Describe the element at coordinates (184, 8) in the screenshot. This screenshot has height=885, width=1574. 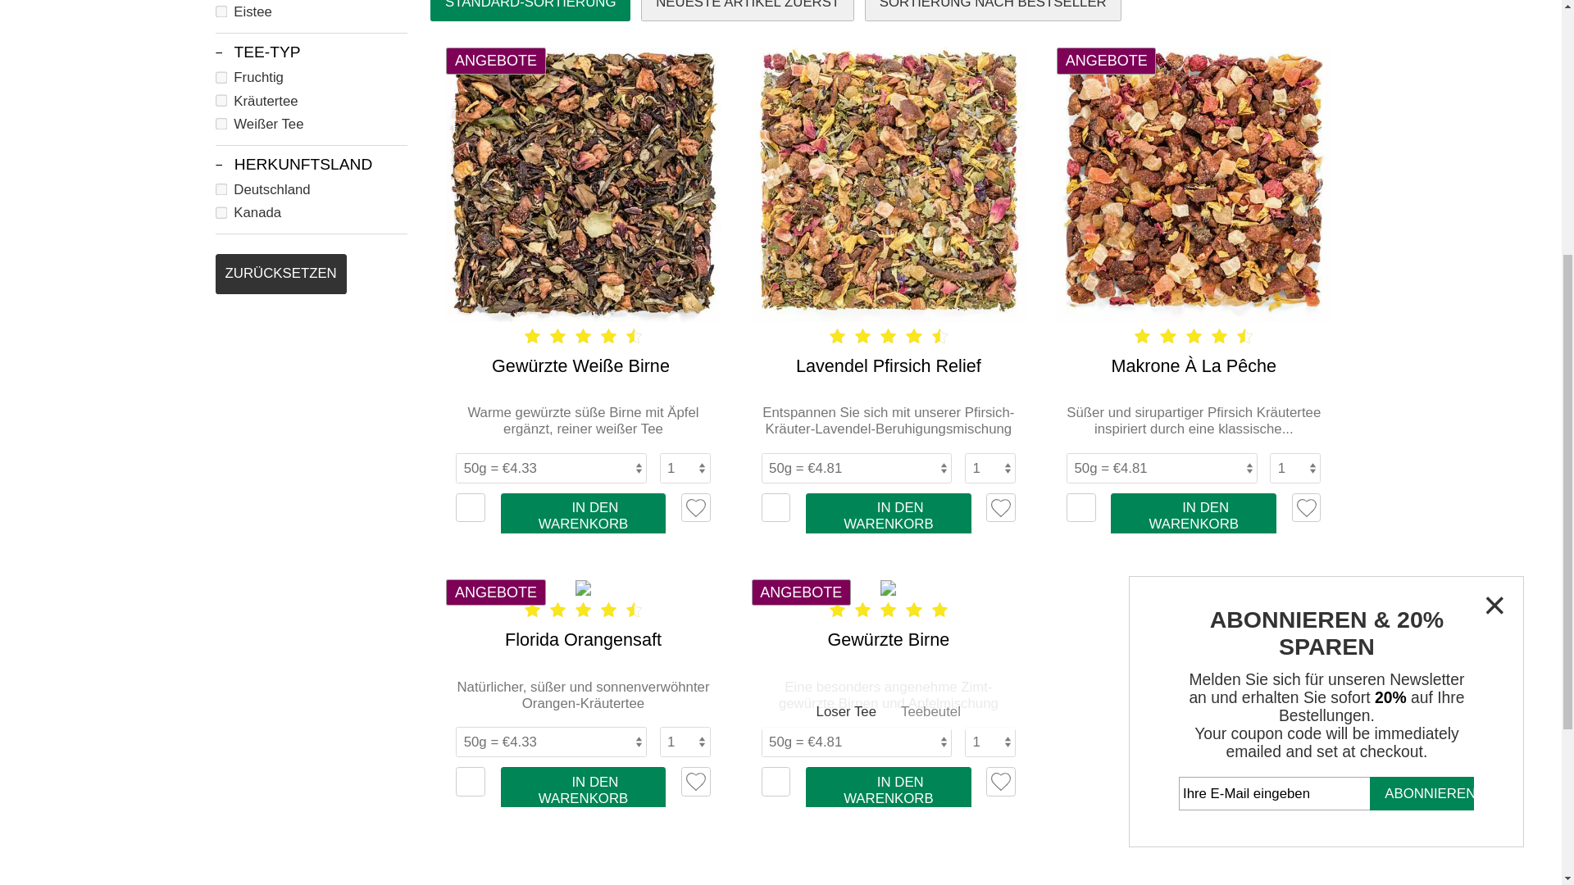
I see `194` at that location.